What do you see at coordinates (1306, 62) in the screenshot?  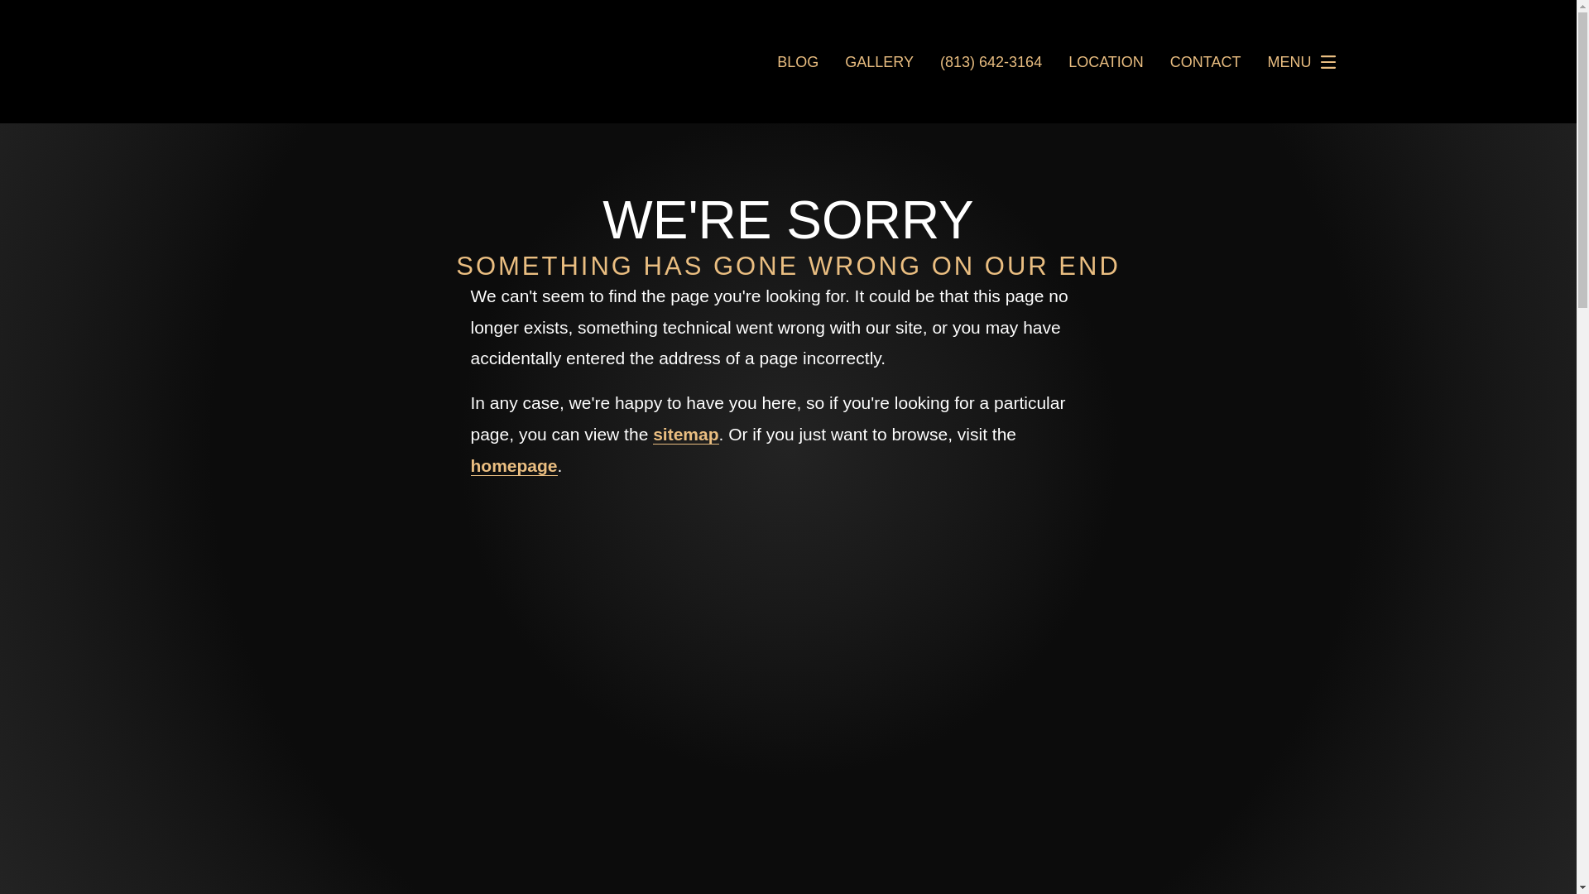 I see `MENU` at bounding box center [1306, 62].